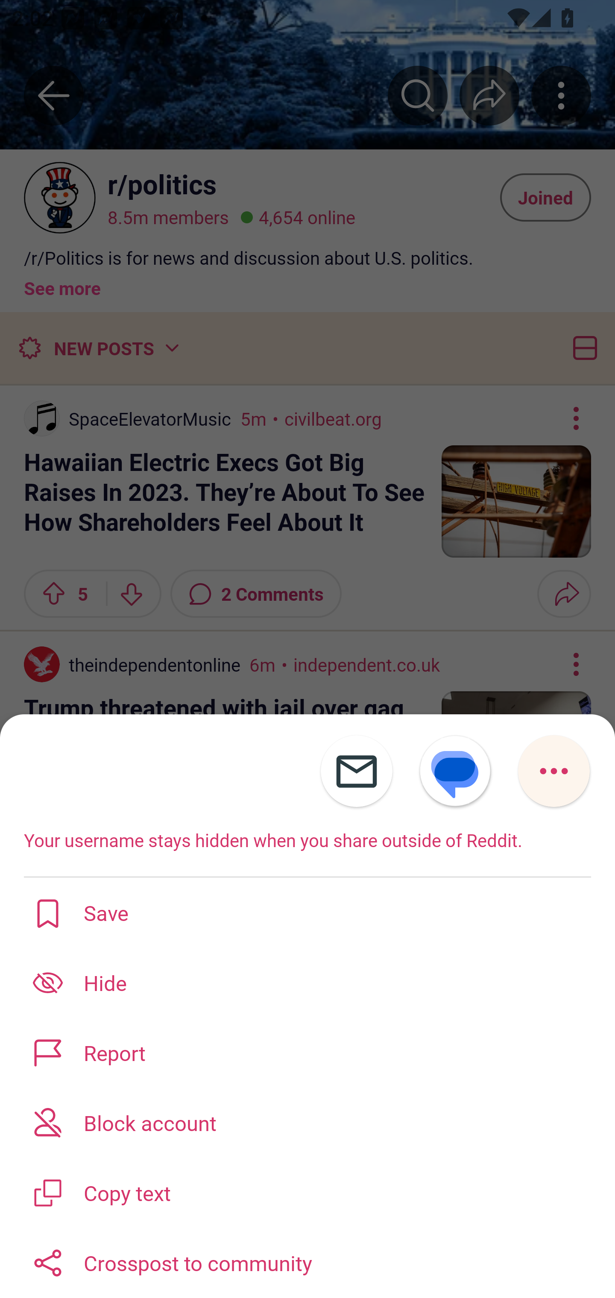 The image size is (615, 1298). Describe the element at coordinates (307, 1122) in the screenshot. I see `Block account` at that location.